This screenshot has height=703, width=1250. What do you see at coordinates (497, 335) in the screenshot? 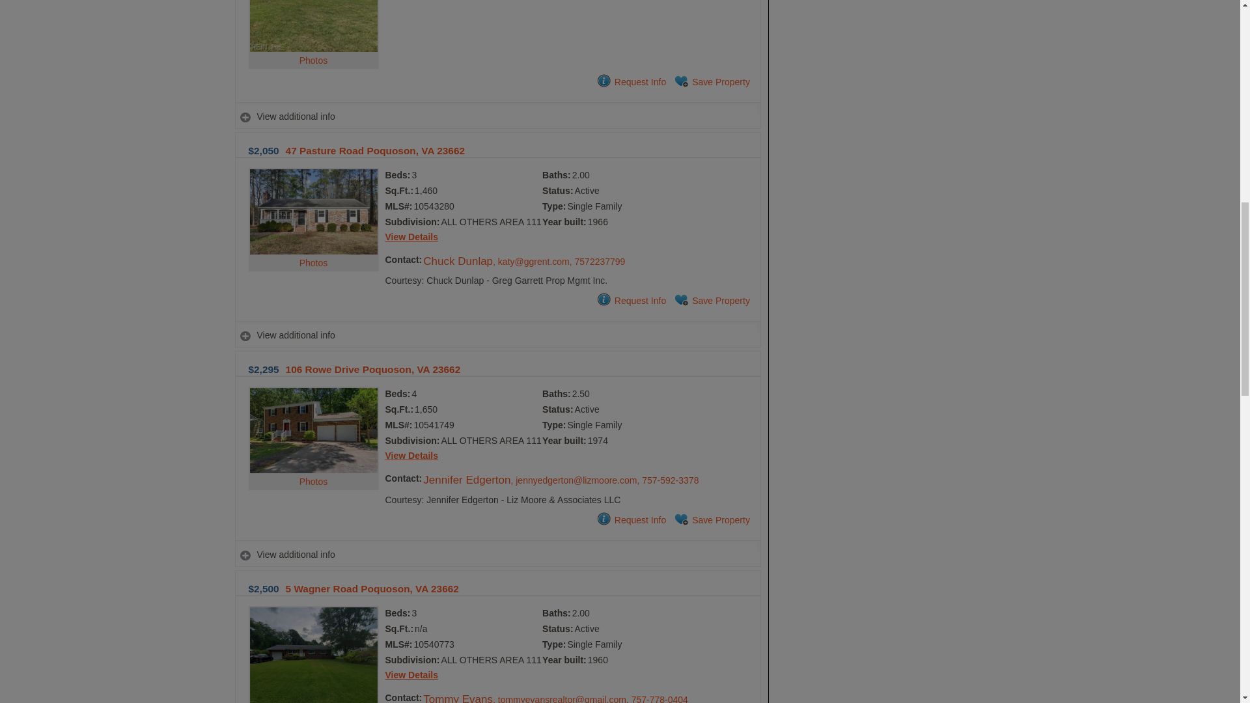
I see `View property remarks and map` at bounding box center [497, 335].